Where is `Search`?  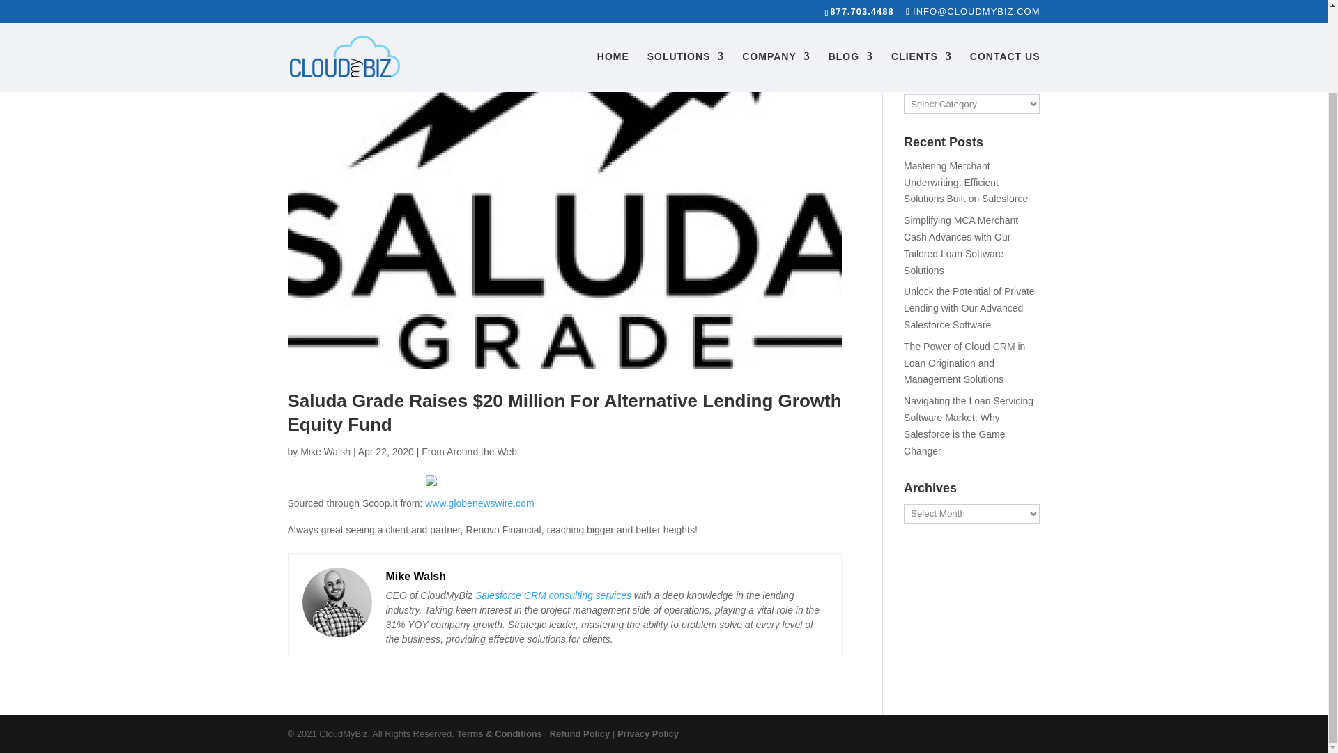 Search is located at coordinates (1017, 36).